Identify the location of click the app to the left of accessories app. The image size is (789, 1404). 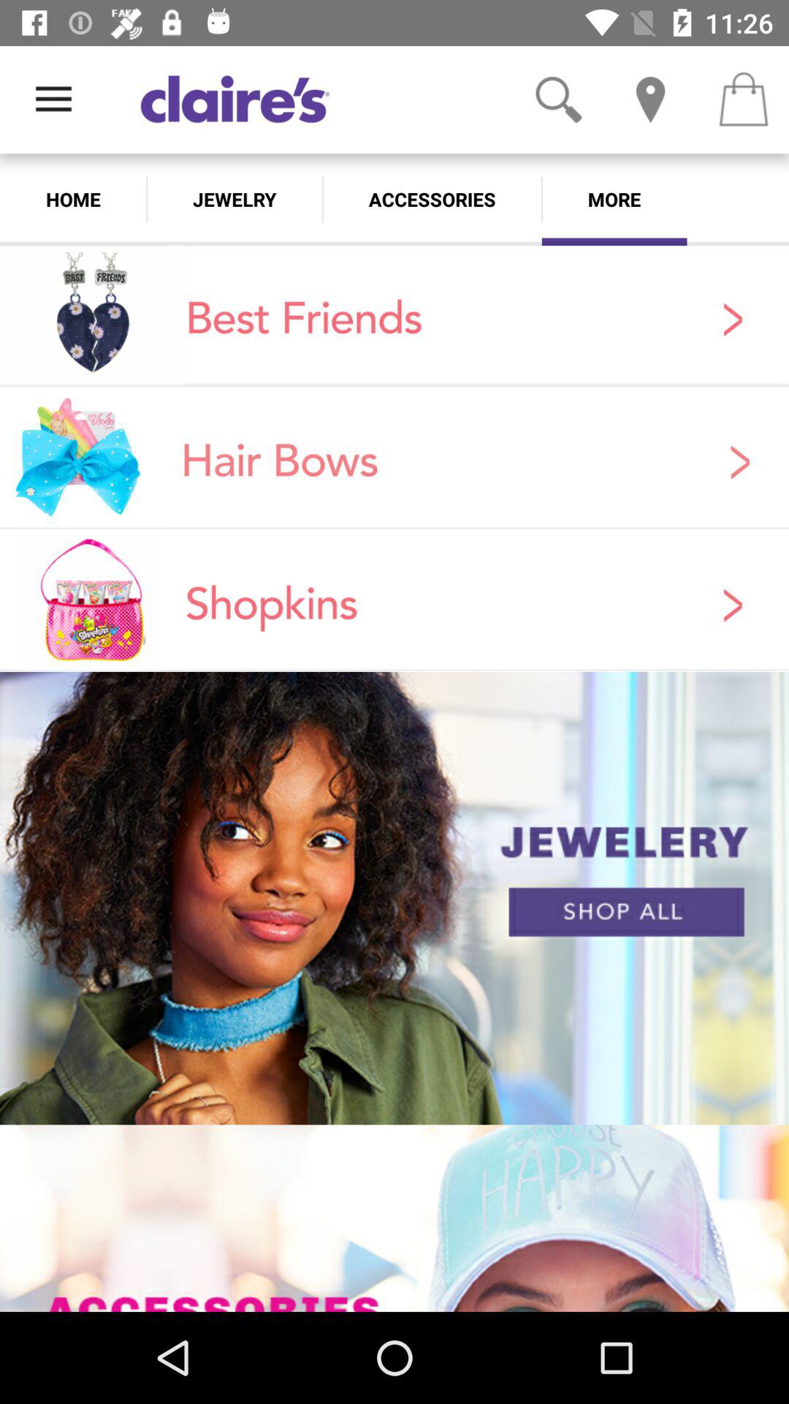
(234, 199).